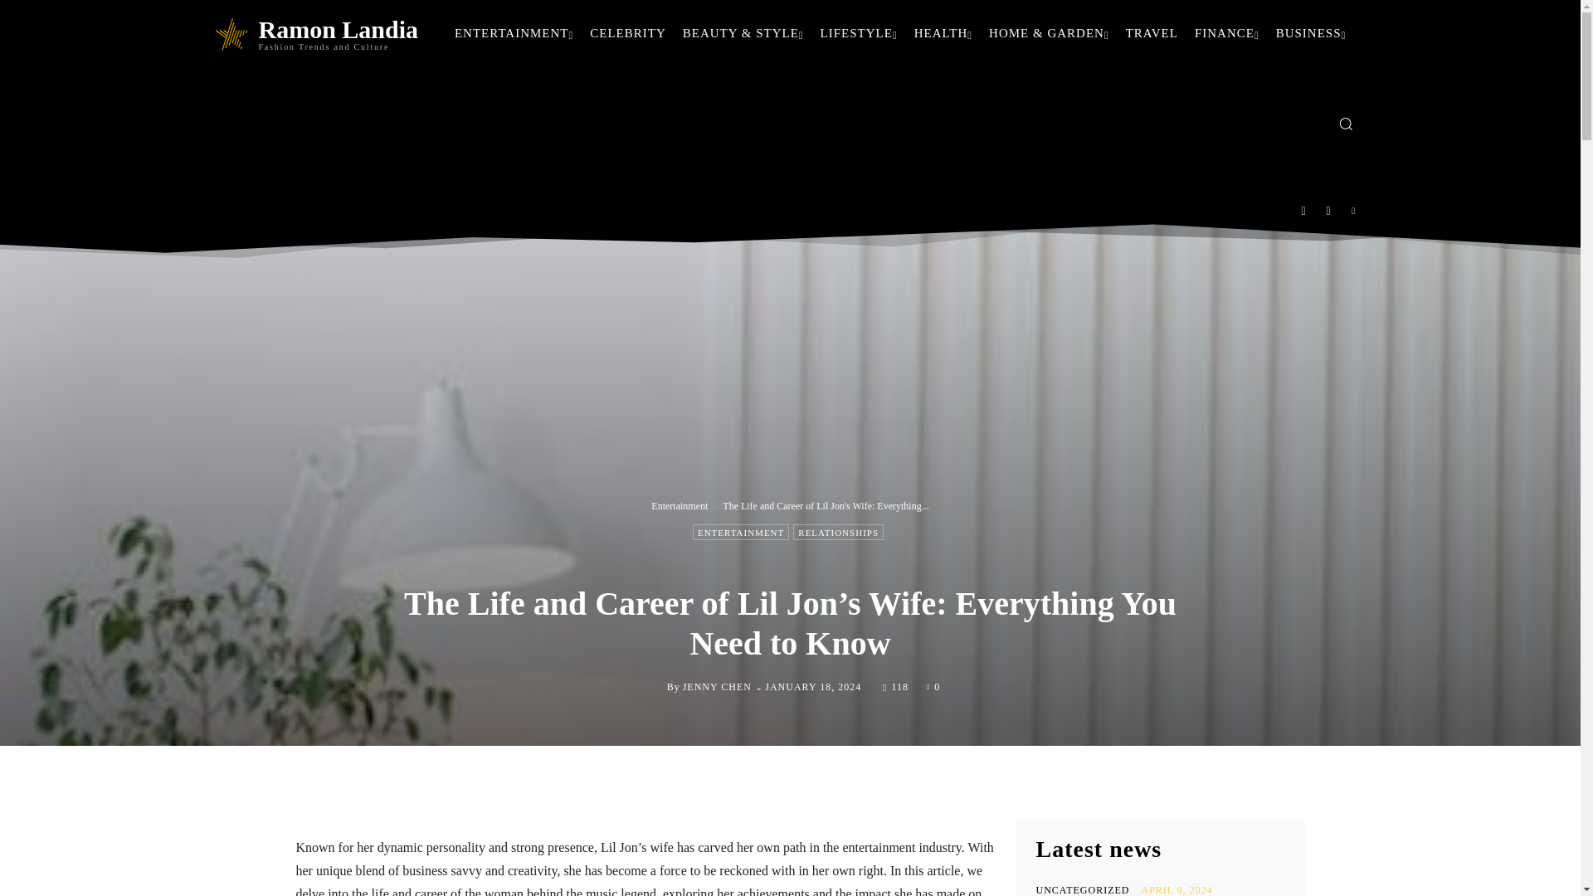  Describe the element at coordinates (1303, 211) in the screenshot. I see `Facebook` at that location.